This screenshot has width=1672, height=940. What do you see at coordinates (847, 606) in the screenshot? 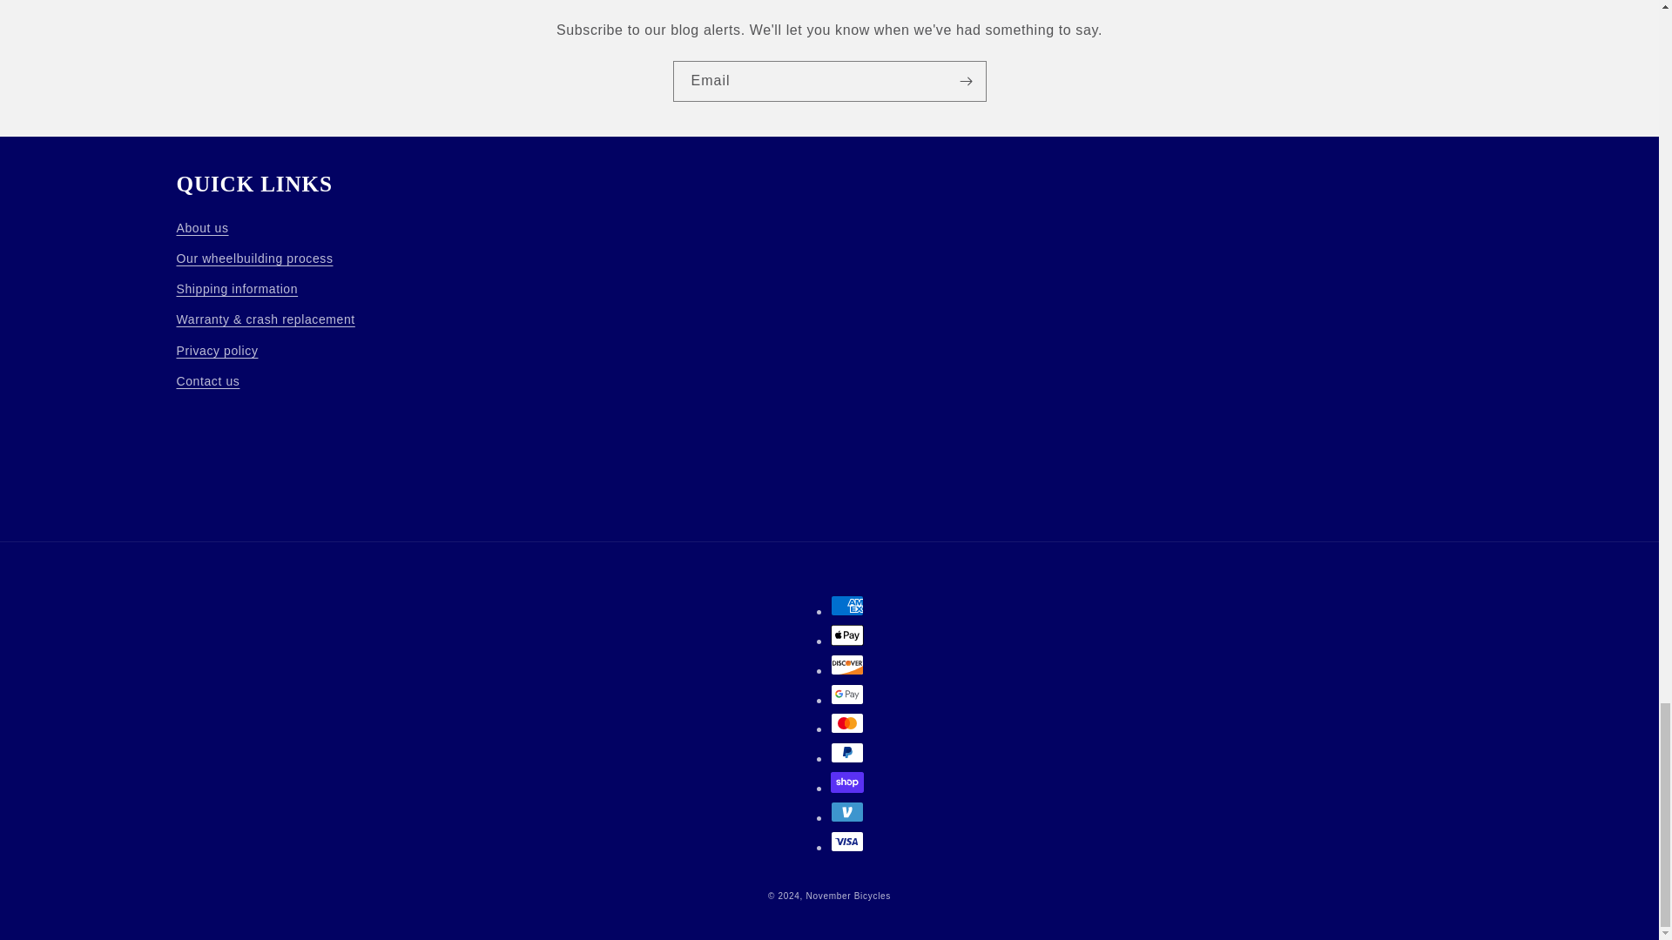
I see `American Express` at bounding box center [847, 606].